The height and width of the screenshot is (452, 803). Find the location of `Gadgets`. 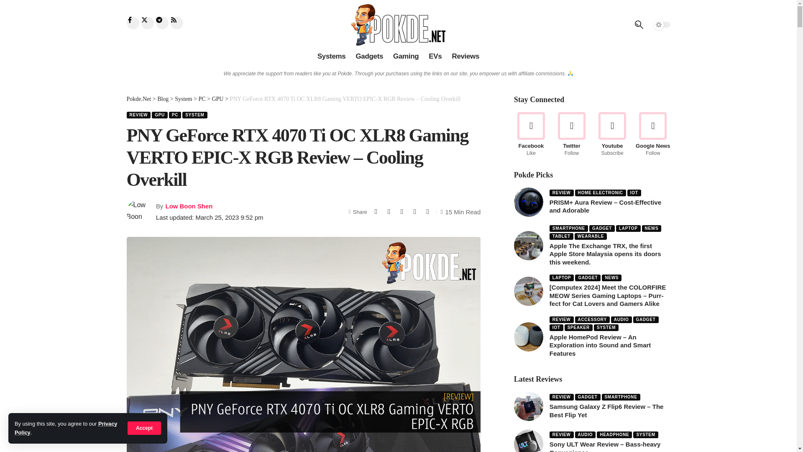

Gadgets is located at coordinates (369, 56).